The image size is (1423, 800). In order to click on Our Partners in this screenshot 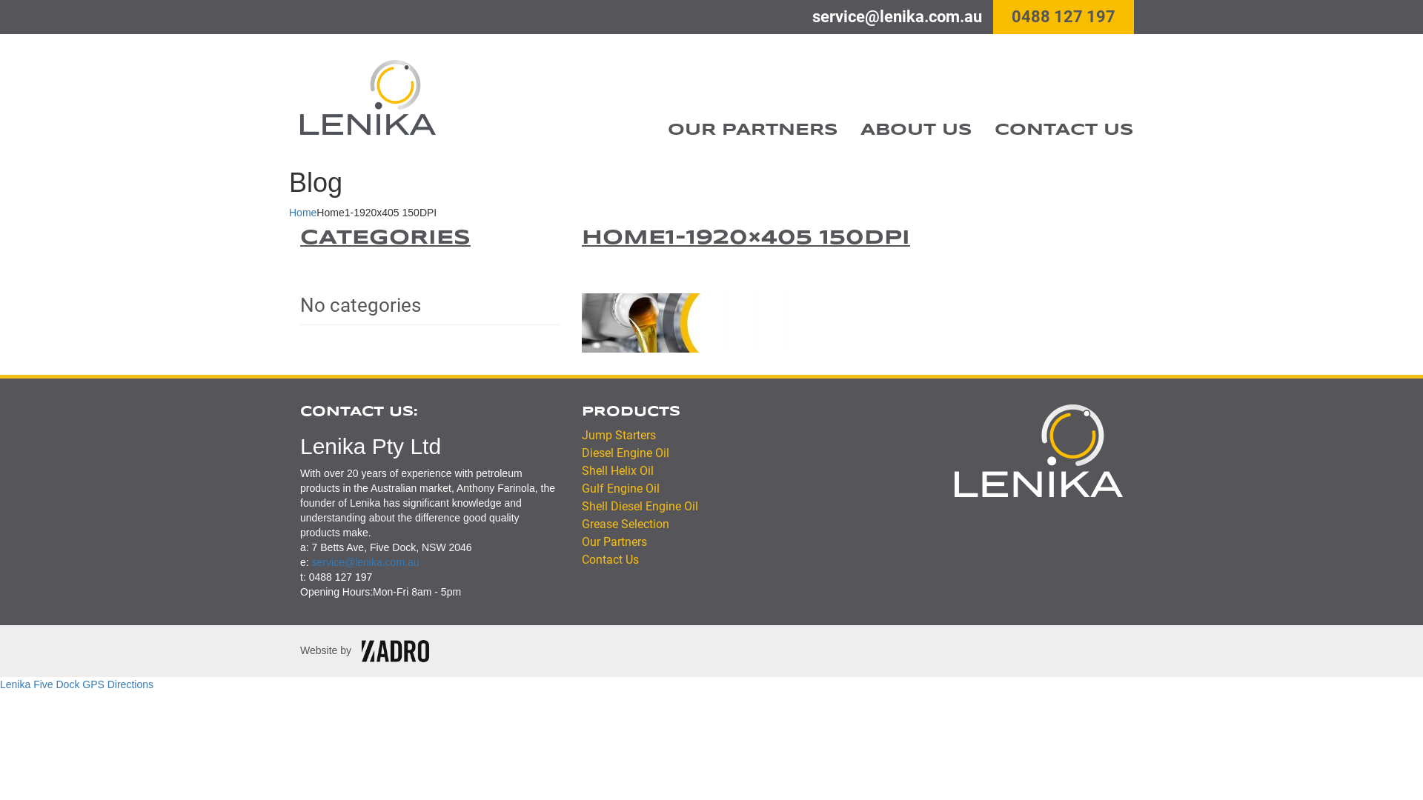, I will do `click(614, 542)`.